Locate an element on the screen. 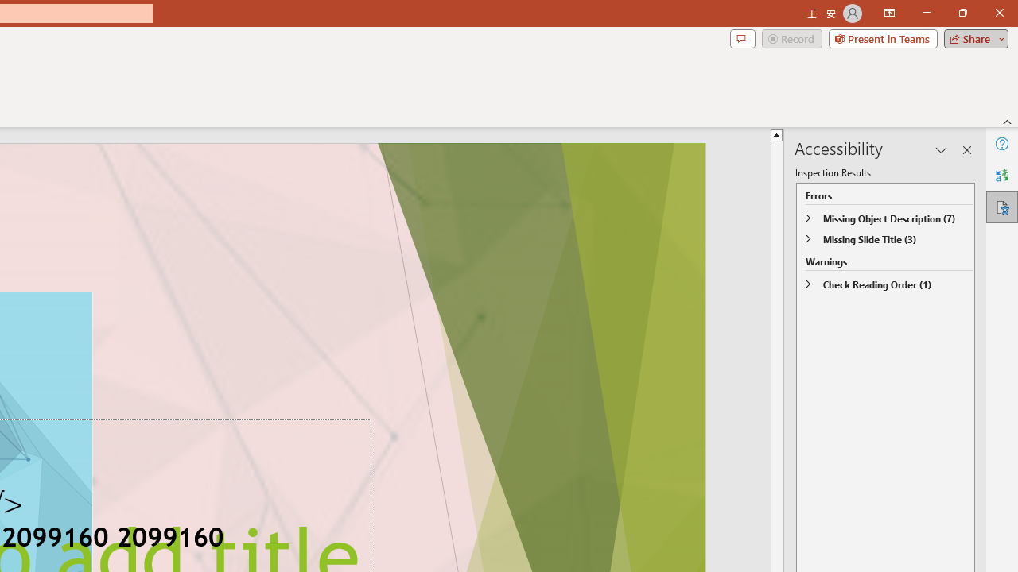 The width and height of the screenshot is (1018, 572). Accessibility is located at coordinates (1002, 207).